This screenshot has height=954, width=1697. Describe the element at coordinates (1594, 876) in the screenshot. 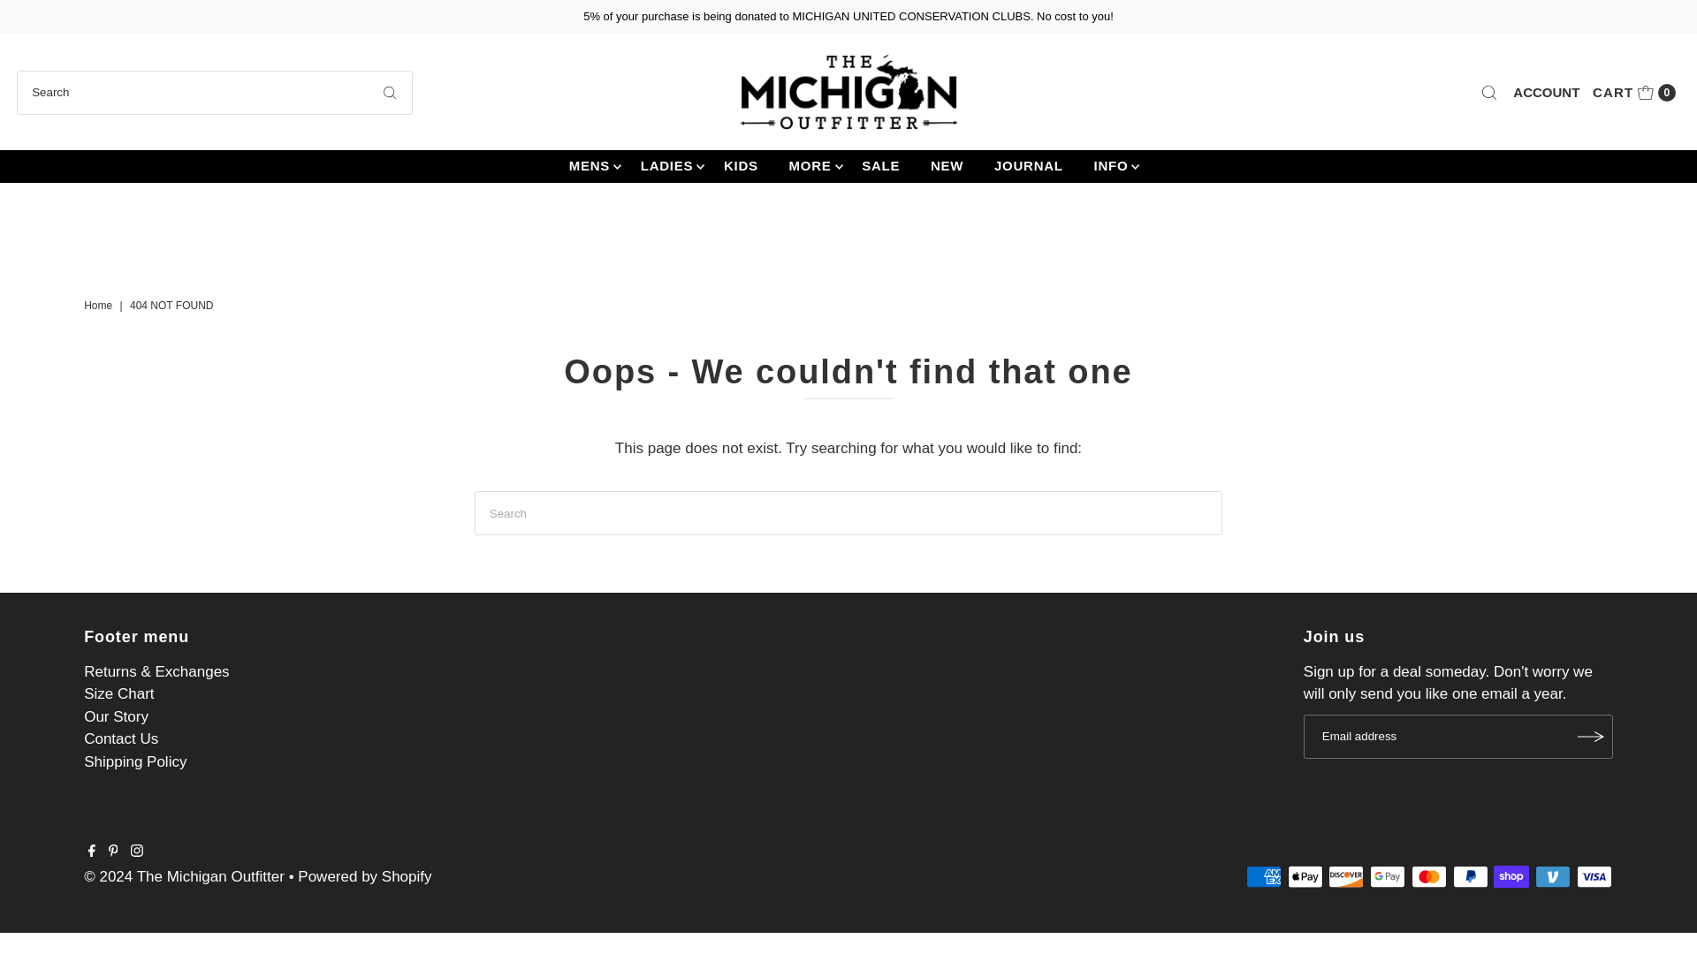

I see `Apple Pay` at that location.